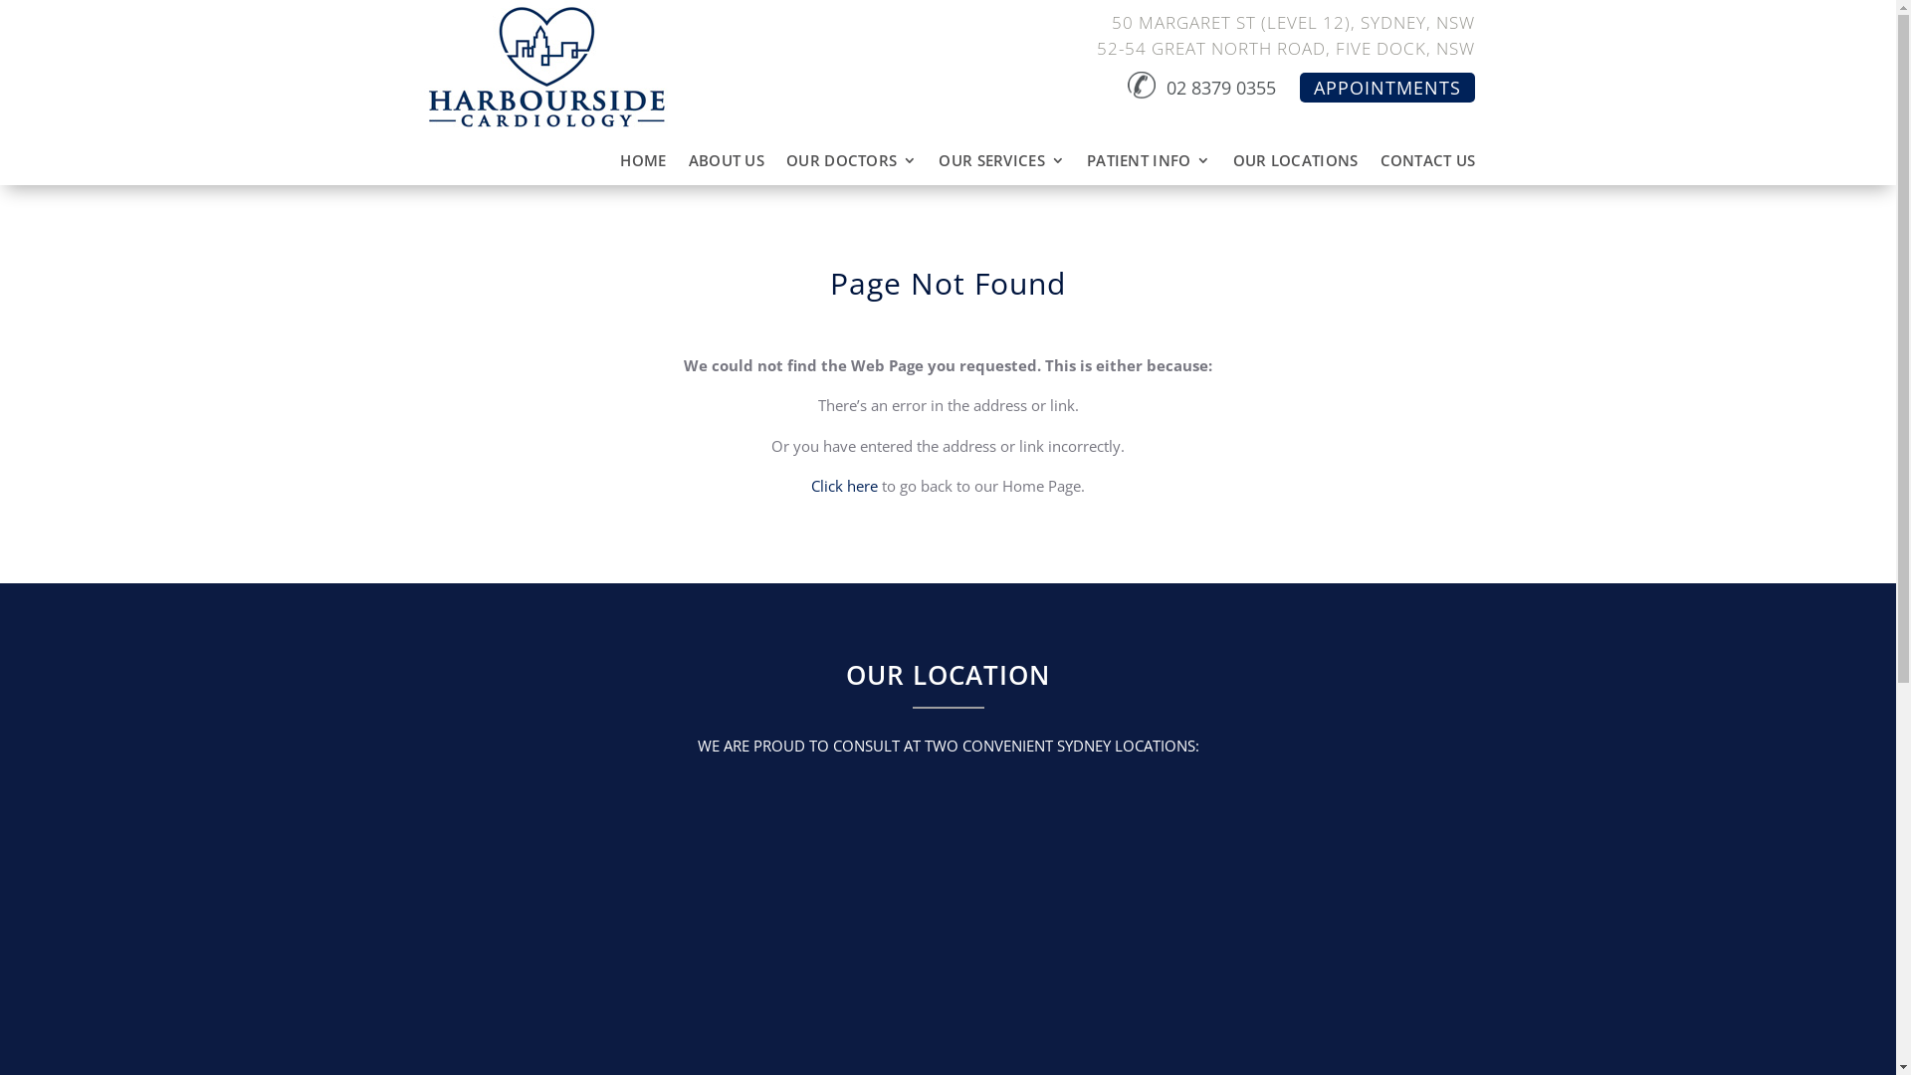 The image size is (1911, 1075). I want to click on PATIENT INFO, so click(1149, 164).